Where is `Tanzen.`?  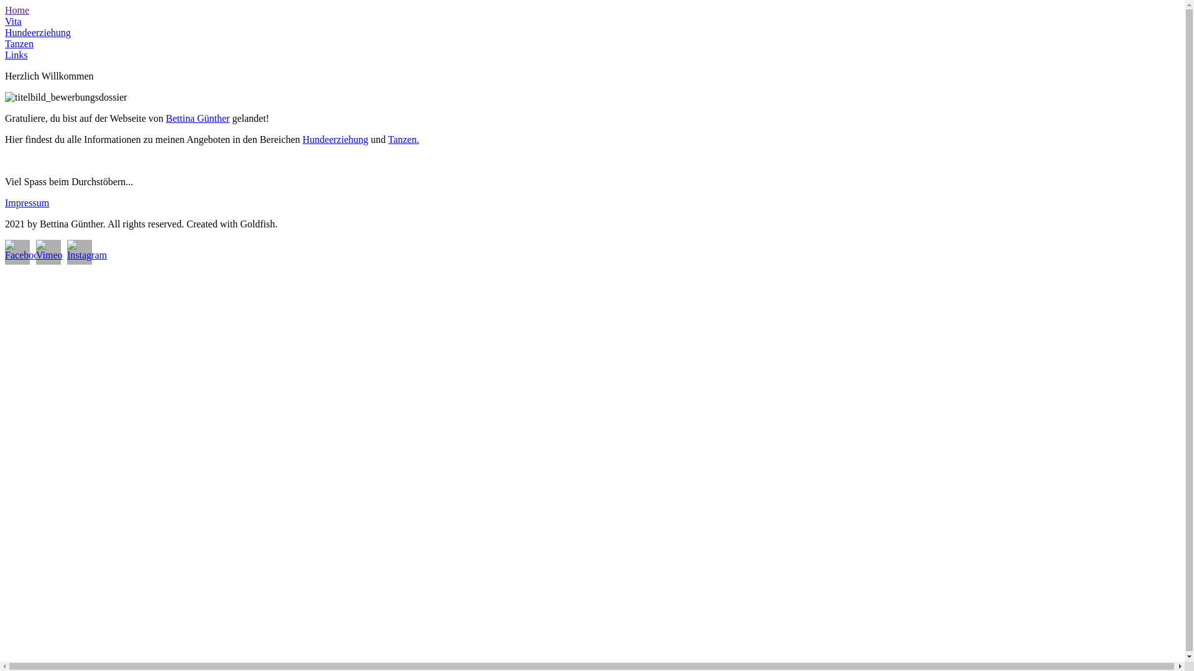
Tanzen. is located at coordinates (404, 139).